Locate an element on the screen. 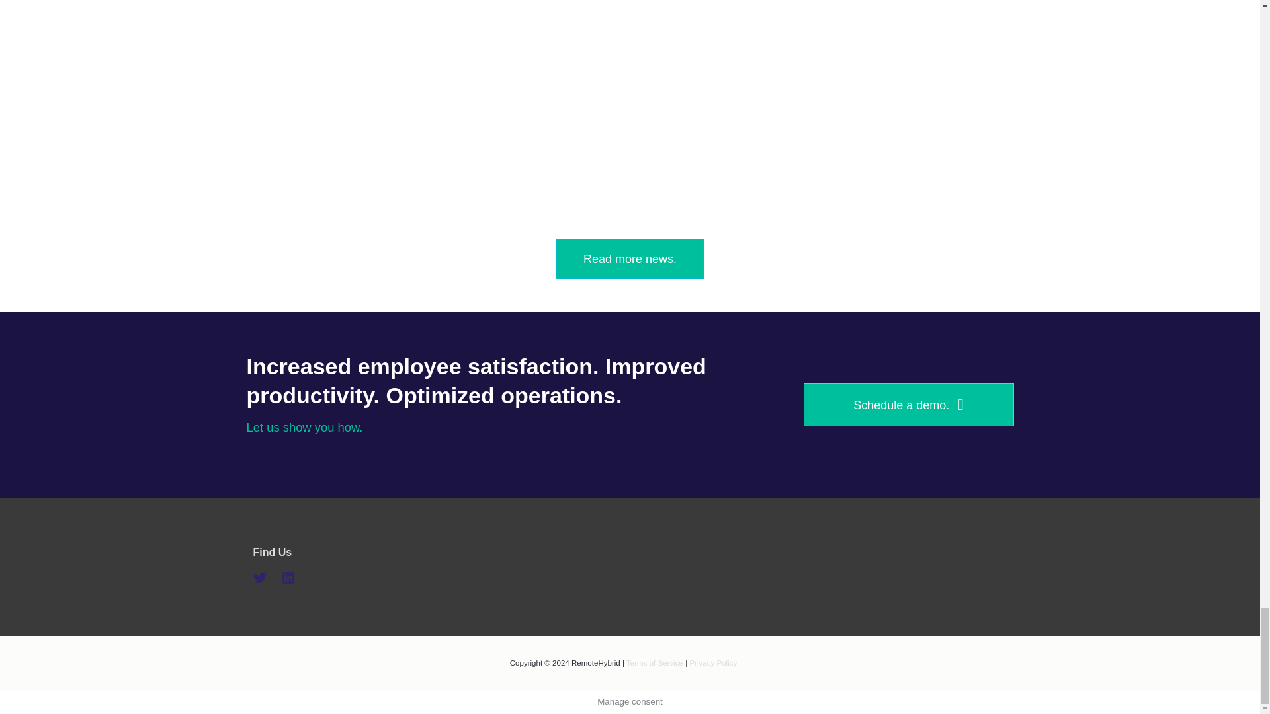 Image resolution: width=1270 pixels, height=714 pixels. Privacy Policy is located at coordinates (713, 662).